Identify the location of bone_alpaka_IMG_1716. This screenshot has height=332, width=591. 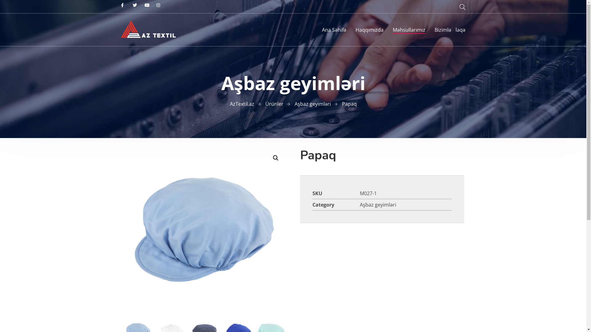
(204, 229).